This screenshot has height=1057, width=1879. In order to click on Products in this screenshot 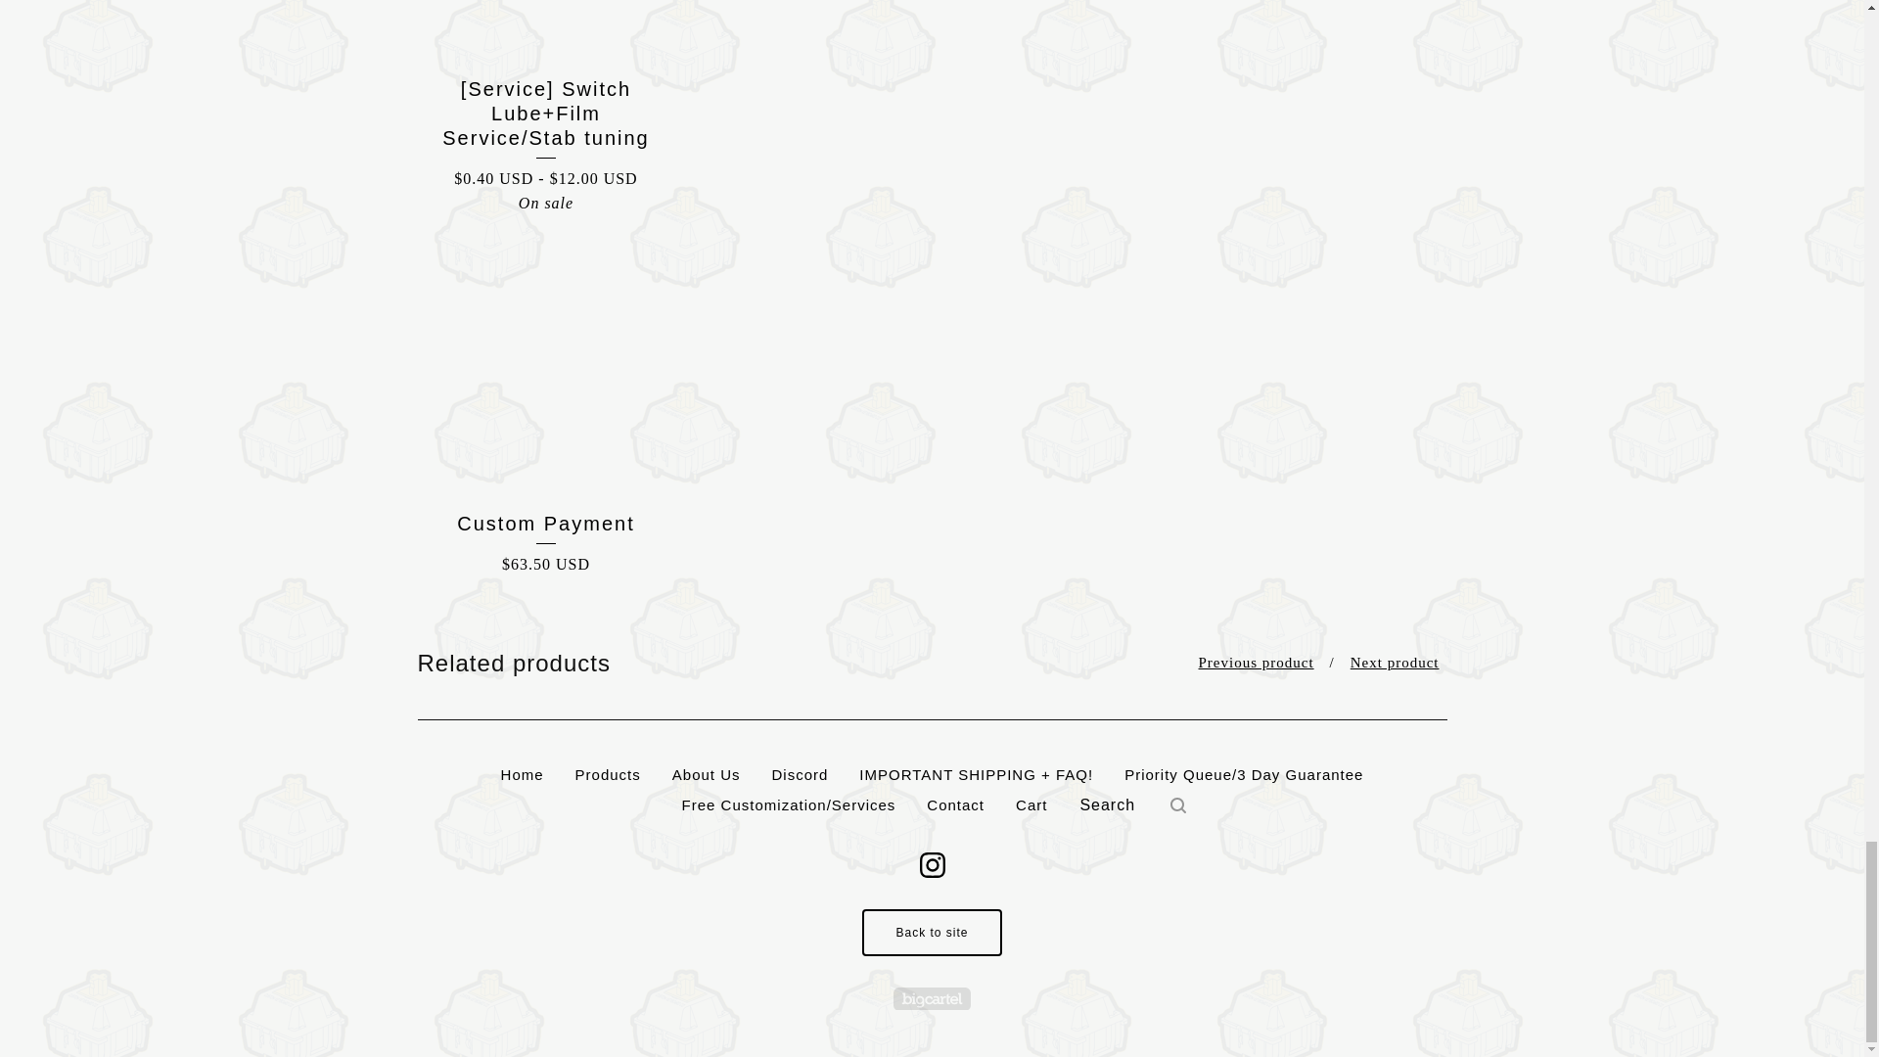, I will do `click(608, 774)`.